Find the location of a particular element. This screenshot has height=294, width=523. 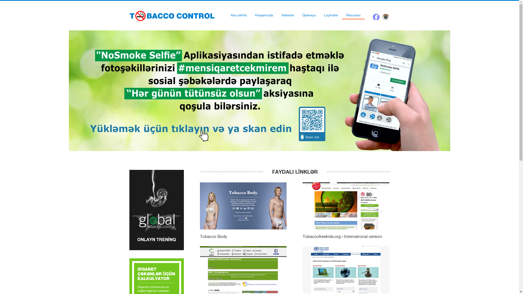

Qalereya is located at coordinates (309, 15).